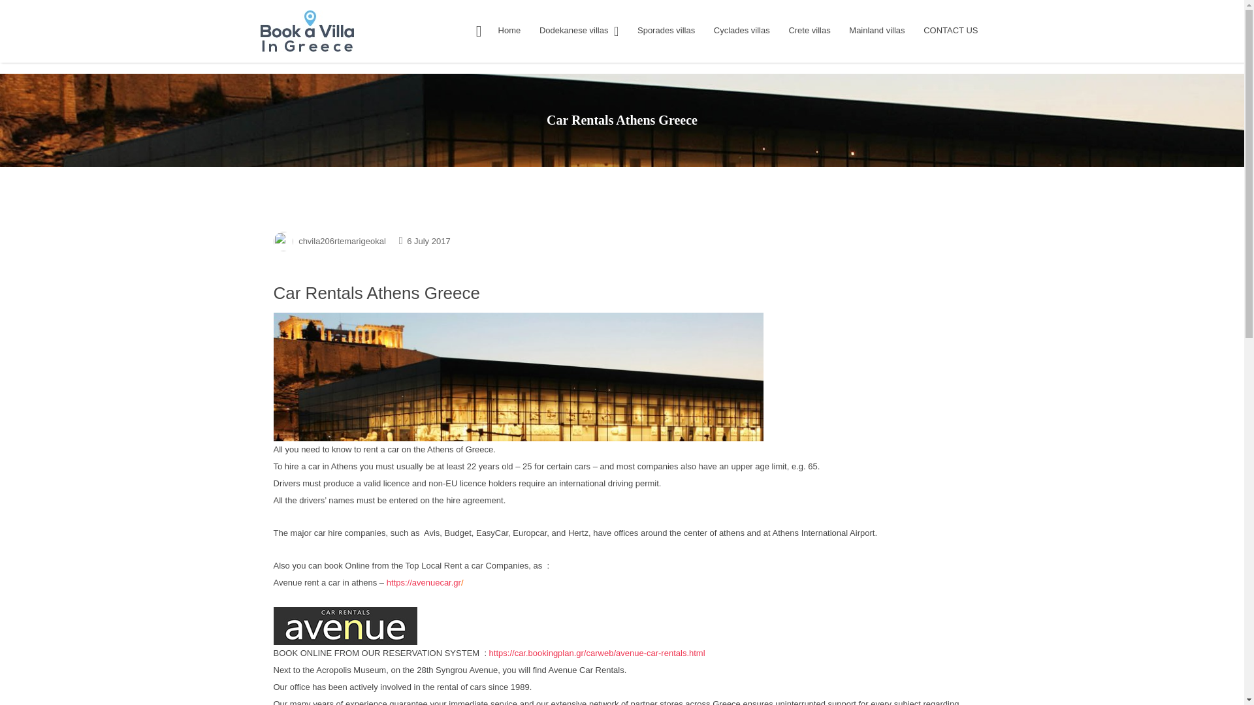 This screenshot has width=1254, height=705. What do you see at coordinates (342, 240) in the screenshot?
I see `chvila206rtemarigeokal` at bounding box center [342, 240].